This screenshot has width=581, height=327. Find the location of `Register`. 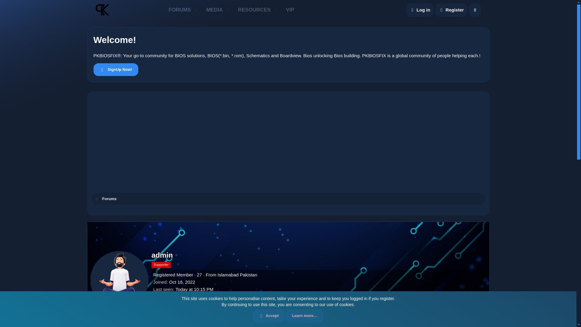

Register is located at coordinates (451, 10).